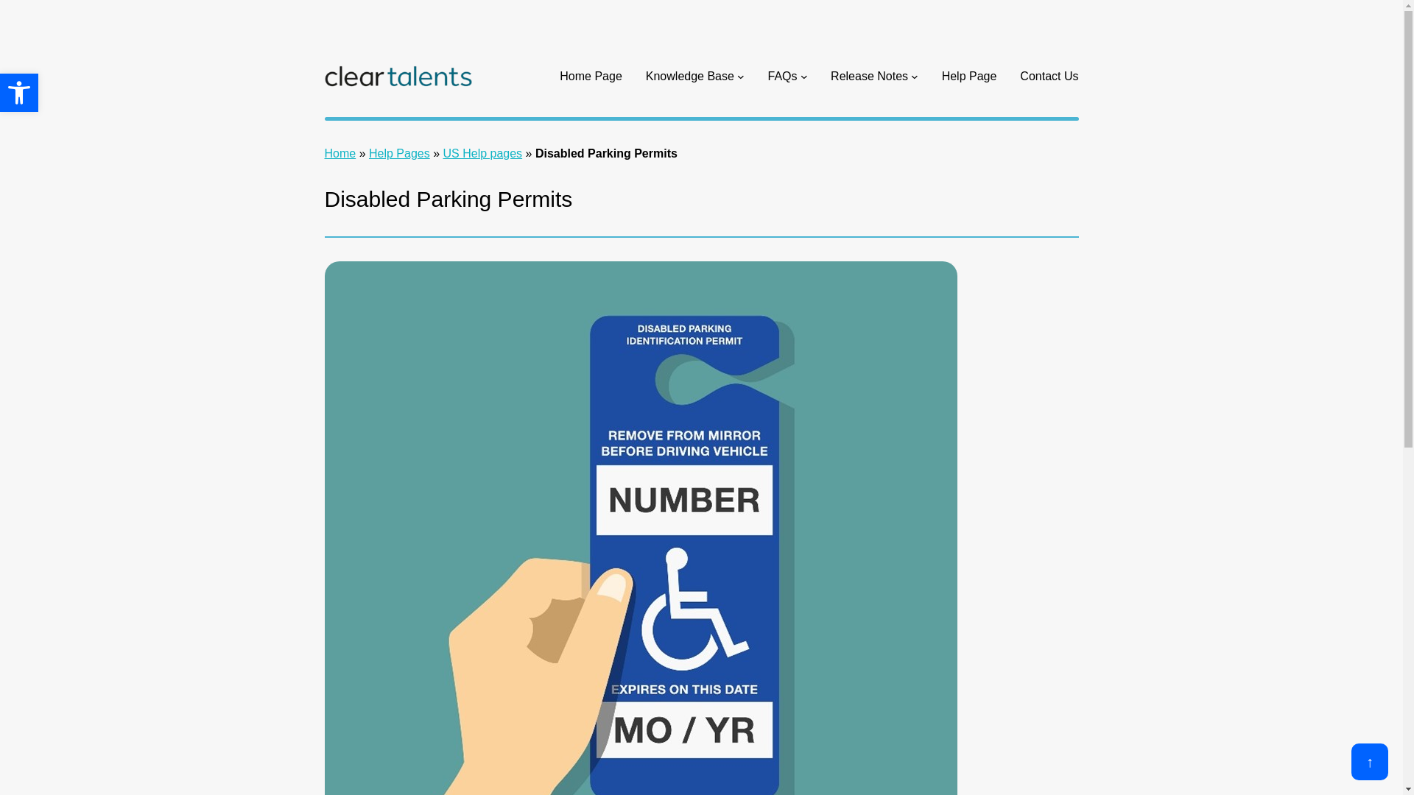 The image size is (1414, 795). I want to click on Contact Us, so click(1049, 76).